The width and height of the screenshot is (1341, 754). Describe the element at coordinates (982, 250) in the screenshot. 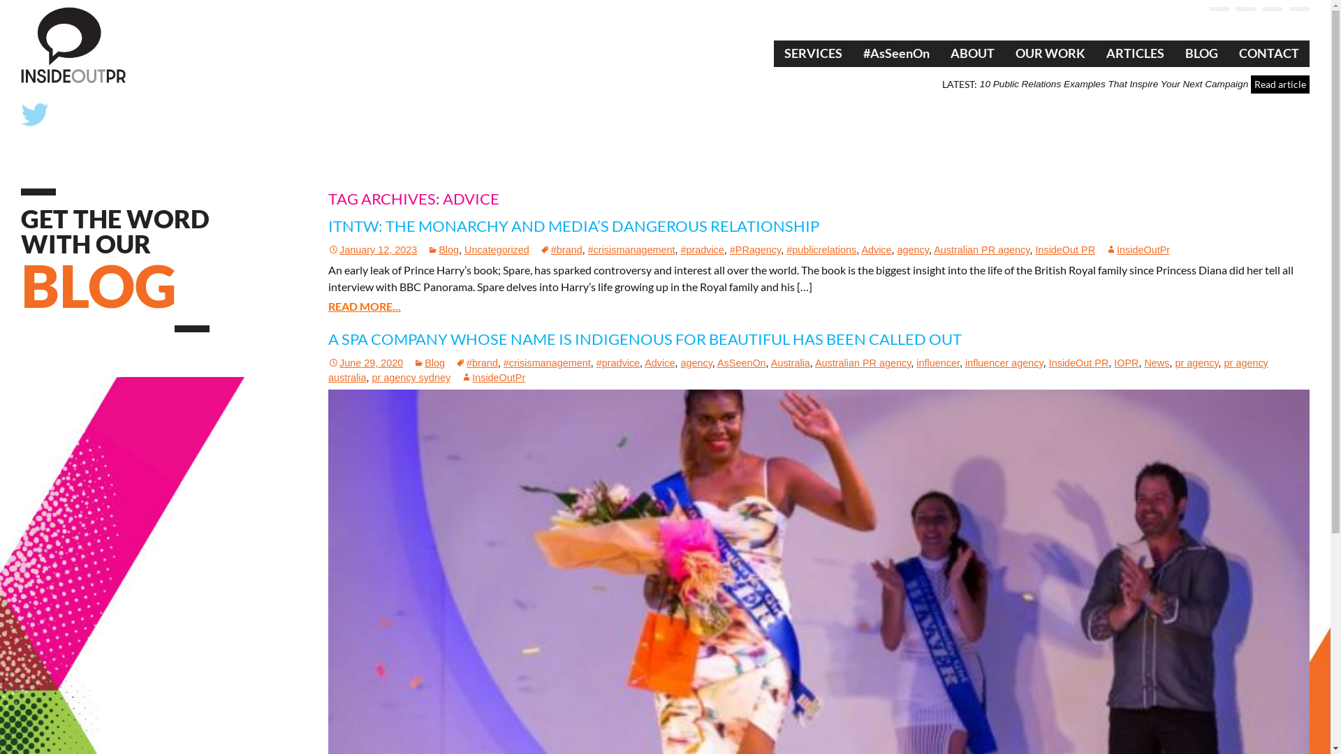

I see `Australian PR agency` at that location.